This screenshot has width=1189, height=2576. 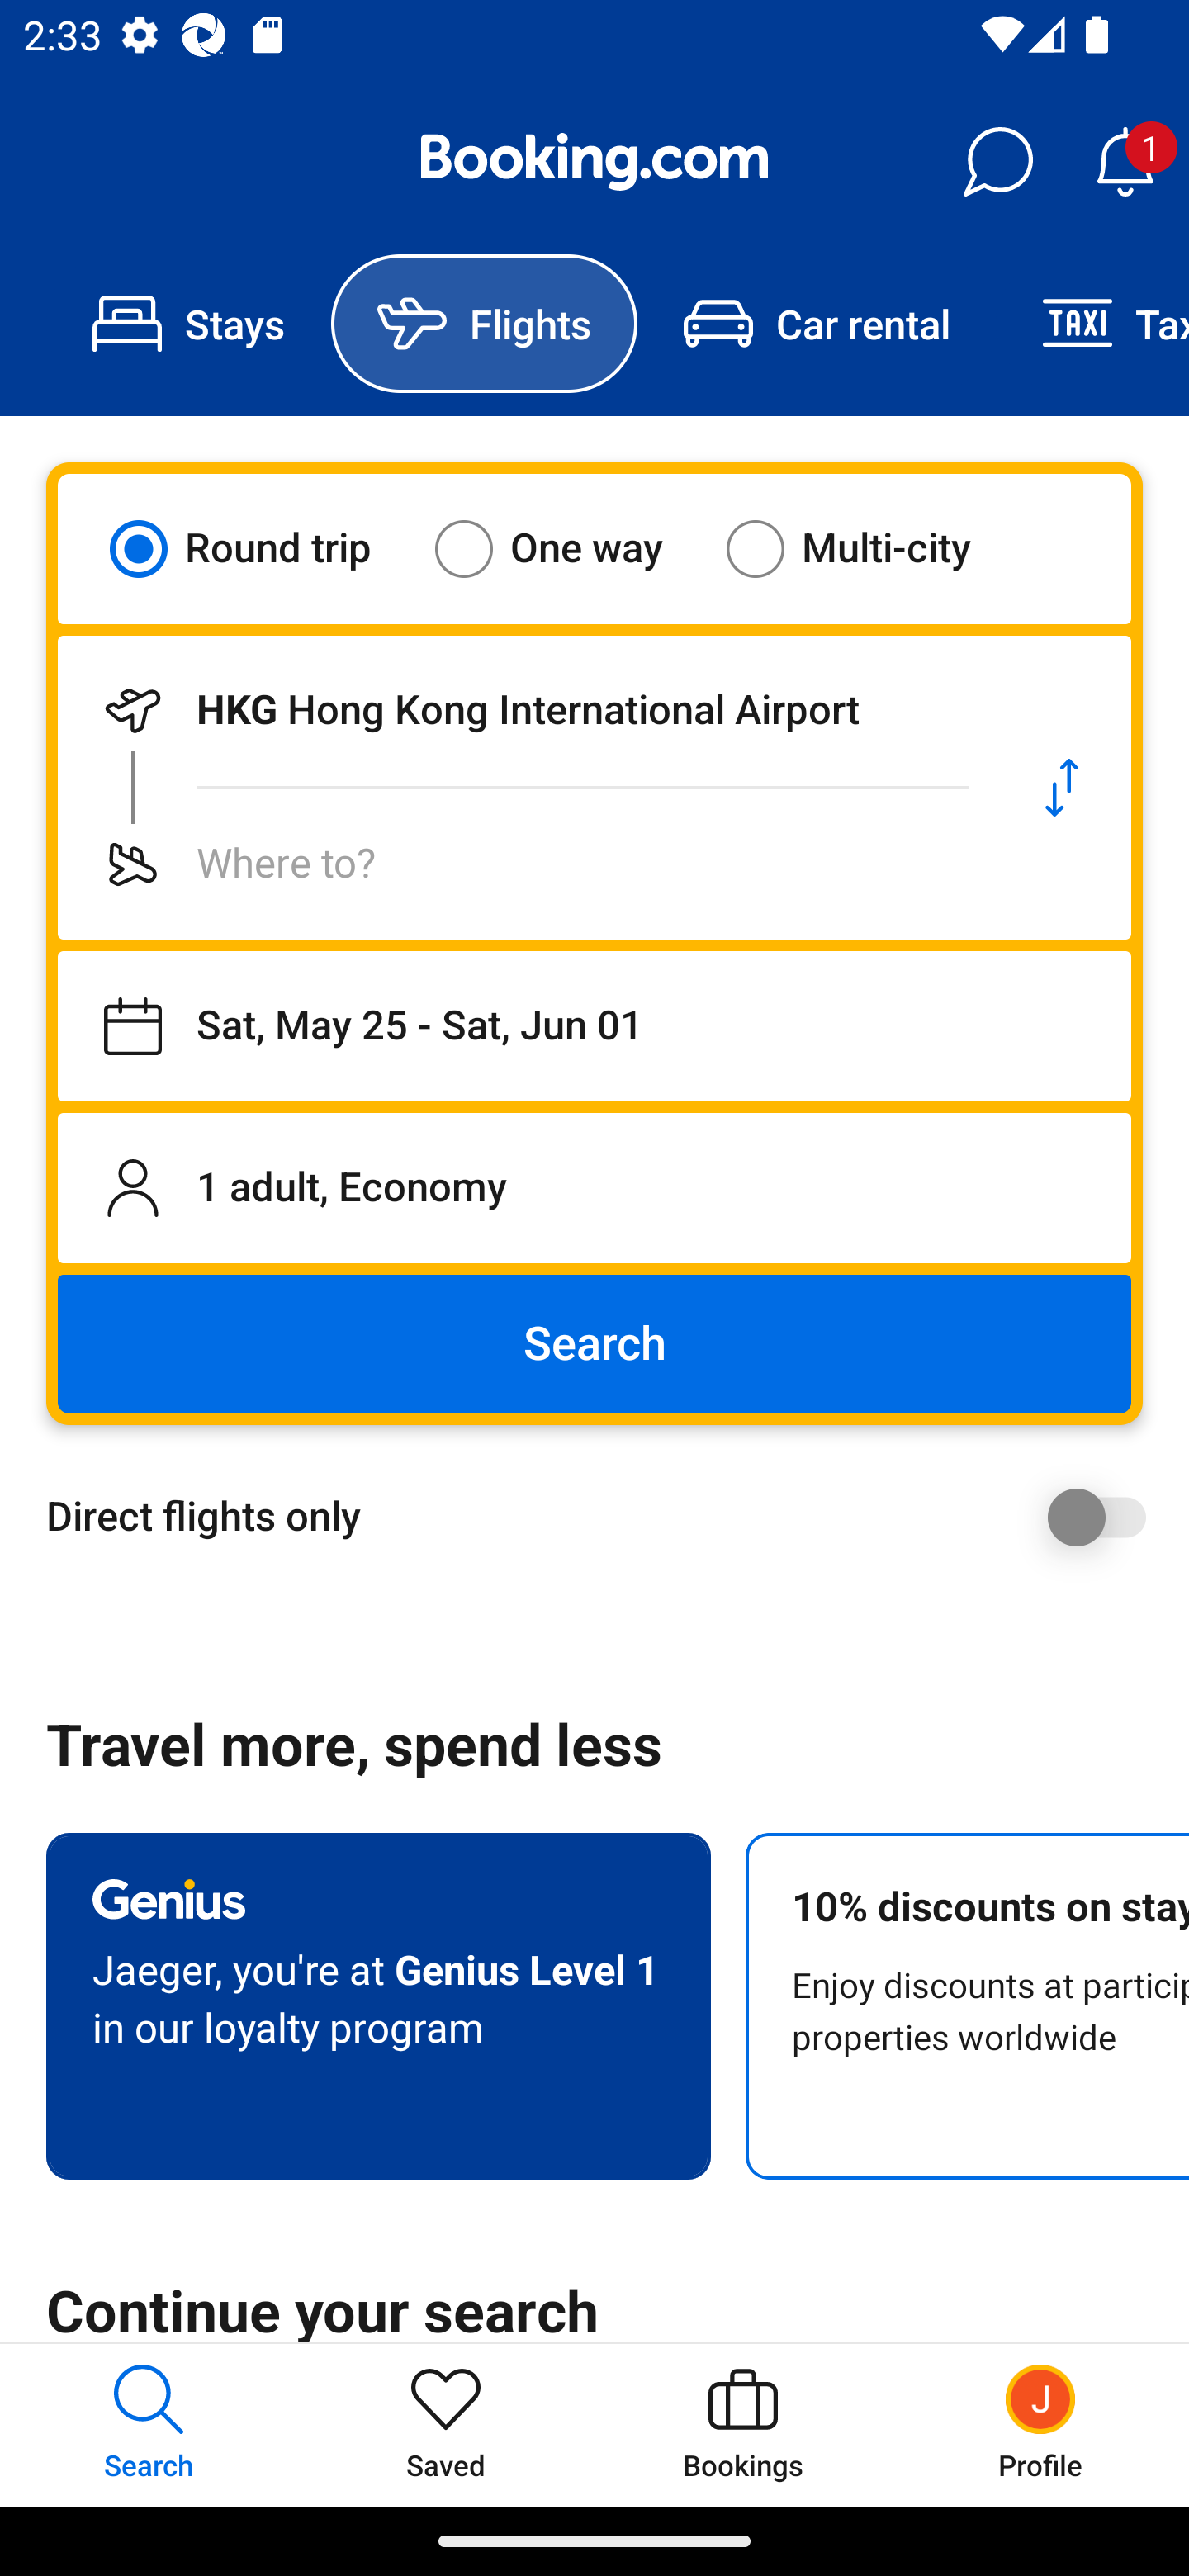 I want to click on Departing from HKG Hong Kong International Airport, so click(x=525, y=710).